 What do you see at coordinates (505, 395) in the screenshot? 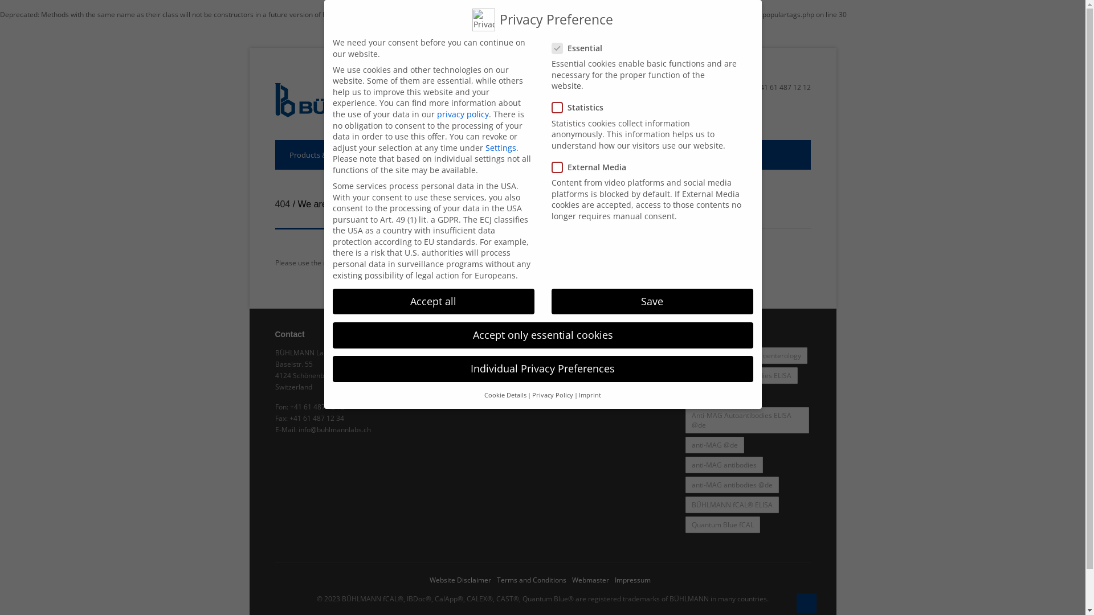
I see `Cookie Details` at bounding box center [505, 395].